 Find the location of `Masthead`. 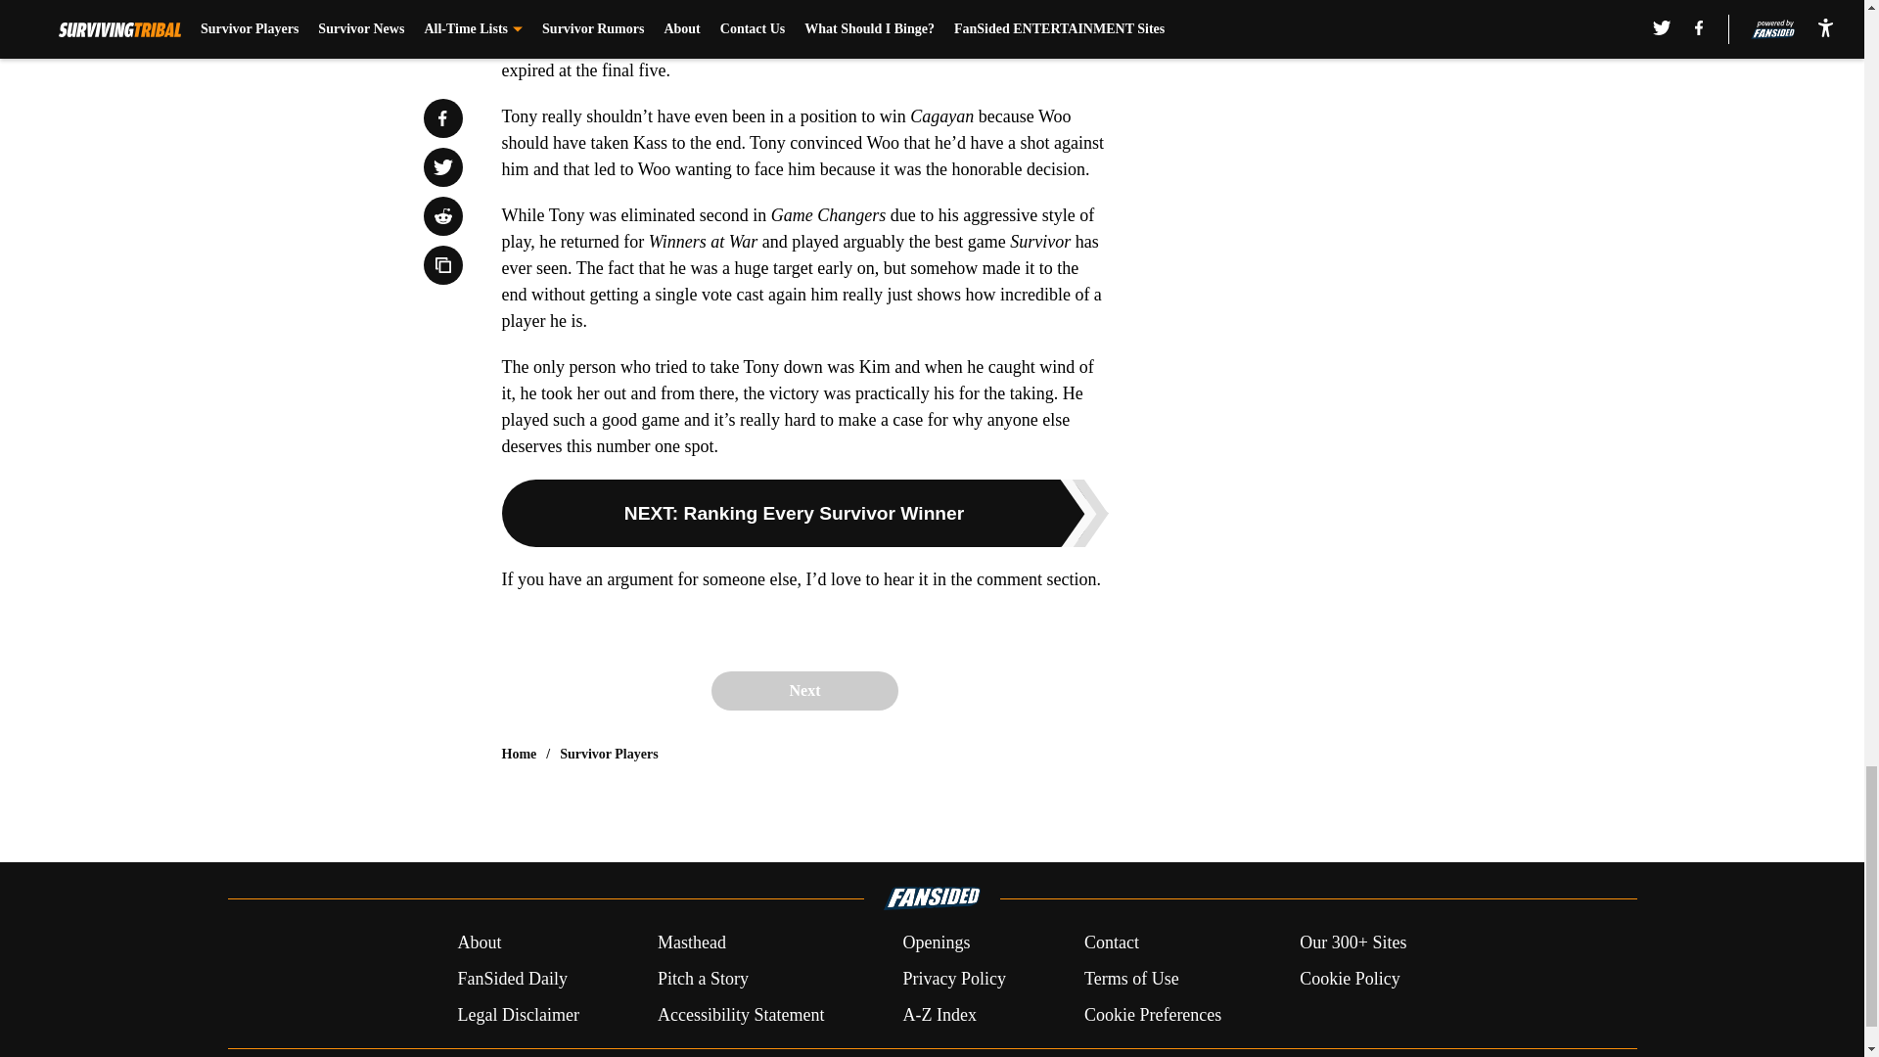

Masthead is located at coordinates (691, 943).